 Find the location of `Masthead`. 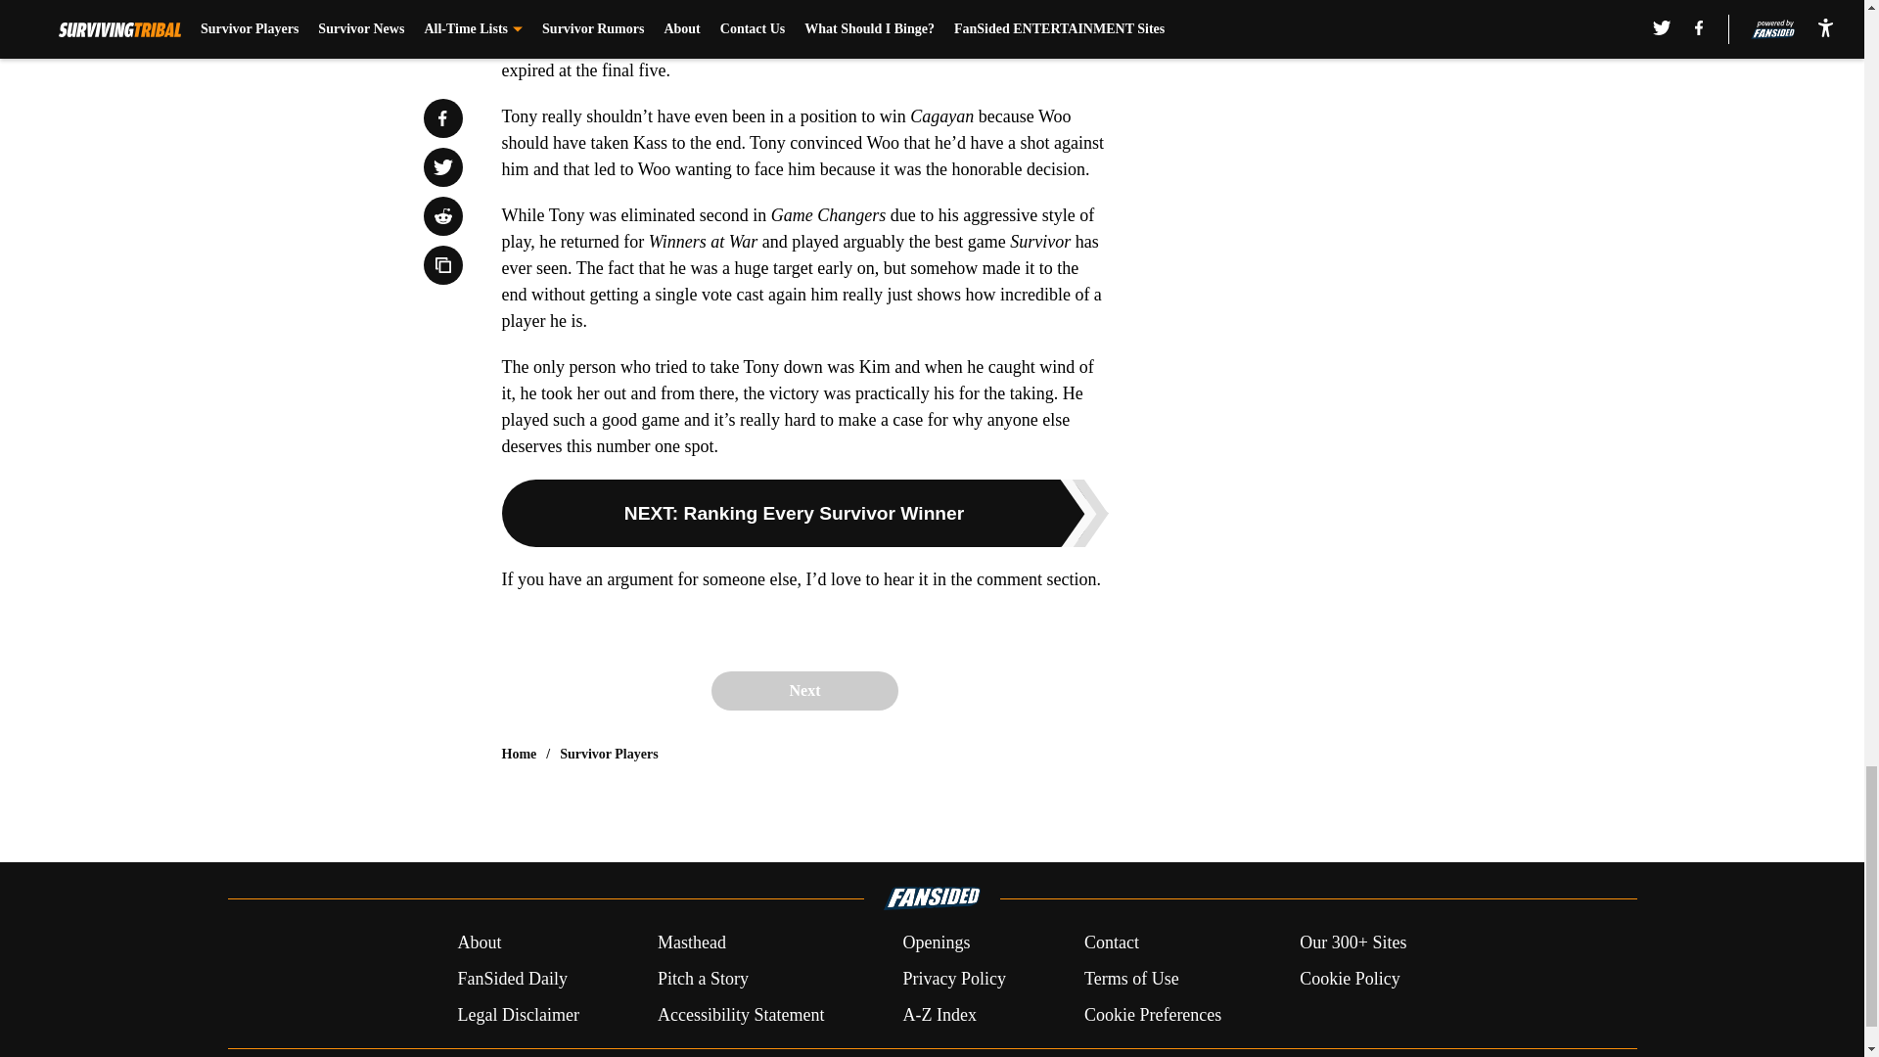

Masthead is located at coordinates (691, 943).